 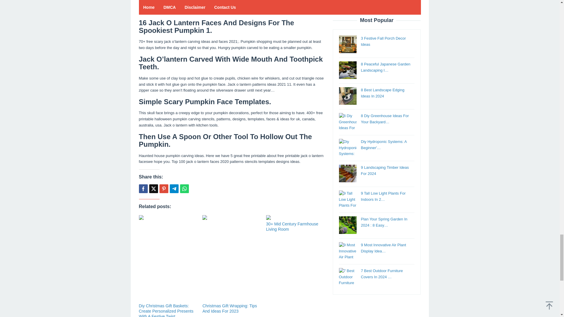 What do you see at coordinates (143, 188) in the screenshot?
I see `Share this` at bounding box center [143, 188].